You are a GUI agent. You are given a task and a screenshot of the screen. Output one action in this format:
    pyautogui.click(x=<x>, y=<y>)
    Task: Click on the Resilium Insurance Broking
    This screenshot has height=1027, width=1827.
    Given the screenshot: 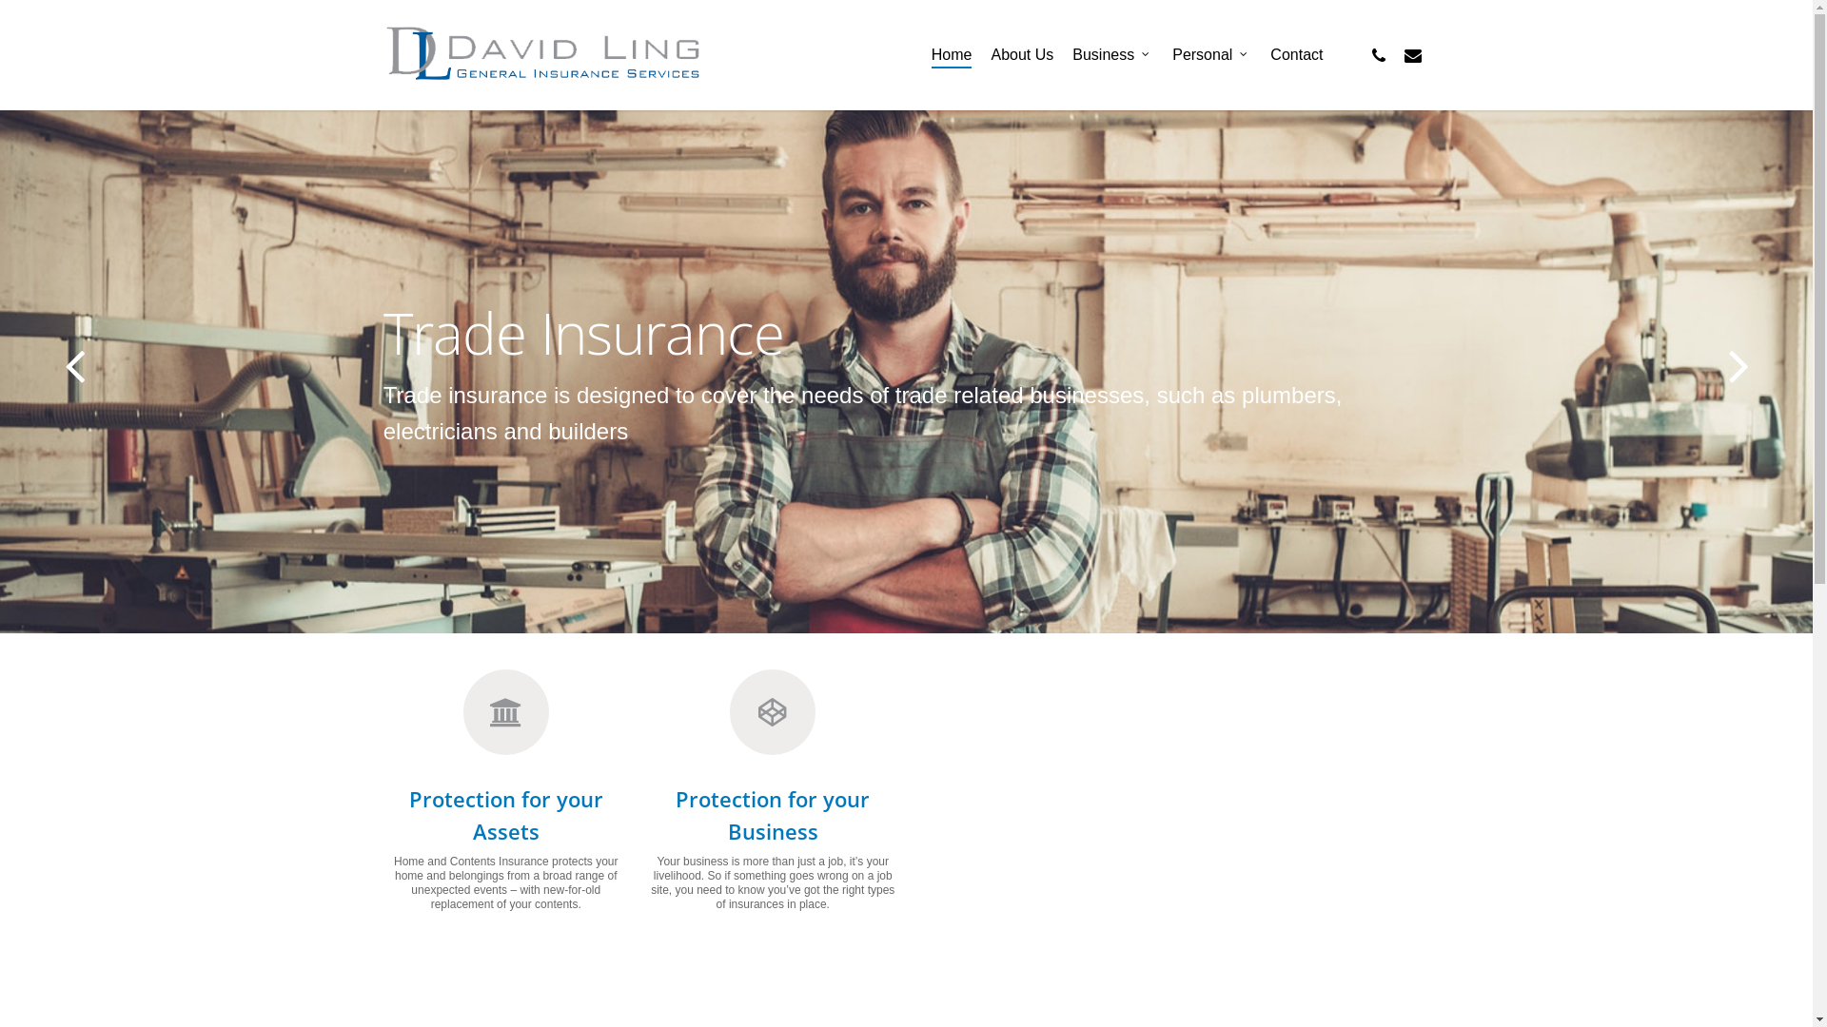 What is the action you would take?
    pyautogui.click(x=1174, y=816)
    